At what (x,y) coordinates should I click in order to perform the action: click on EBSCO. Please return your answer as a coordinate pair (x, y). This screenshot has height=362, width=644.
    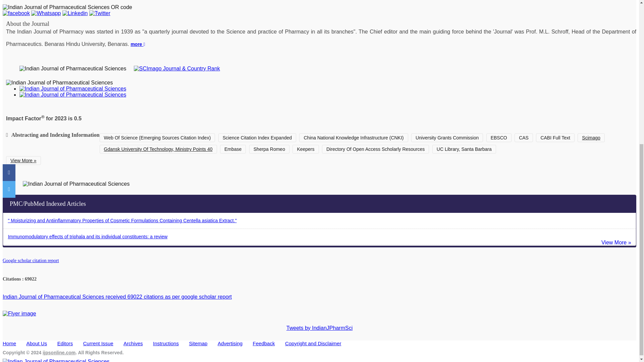
    Looking at the image, I should click on (498, 138).